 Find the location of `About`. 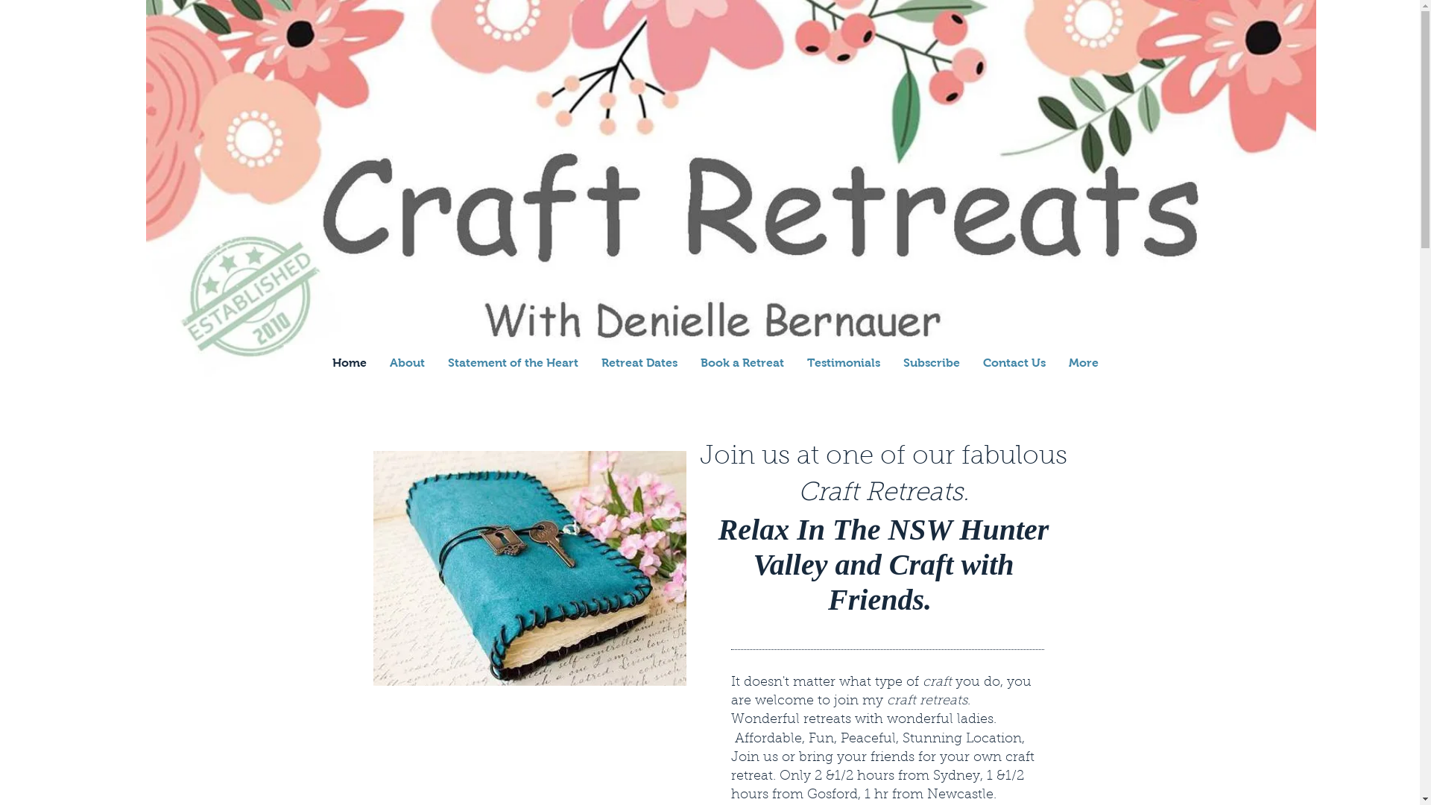

About is located at coordinates (407, 362).